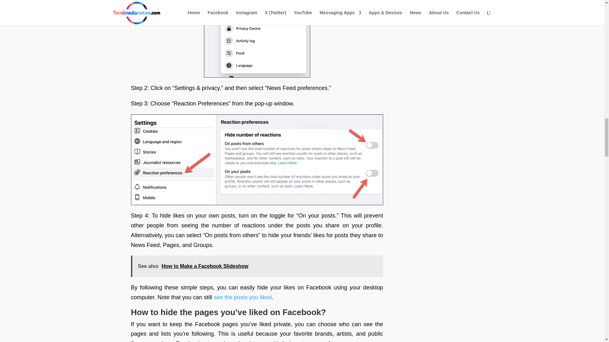 The image size is (609, 342). I want to click on See also  How to Make a Facebook Slideshow, so click(257, 266).